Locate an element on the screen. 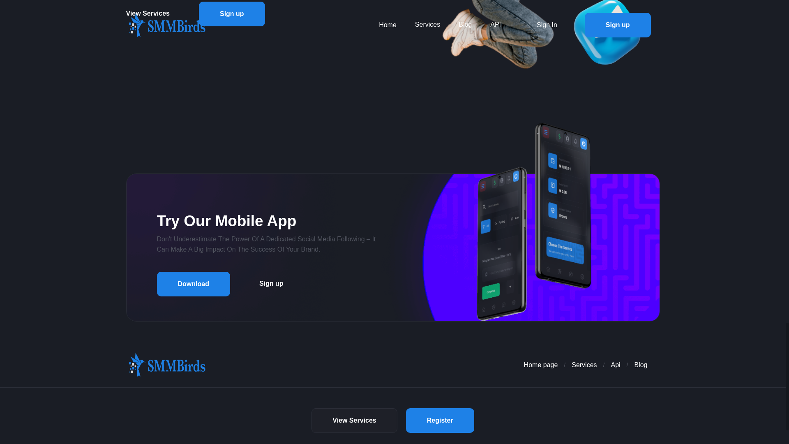 This screenshot has height=444, width=789. Register is located at coordinates (440, 420).